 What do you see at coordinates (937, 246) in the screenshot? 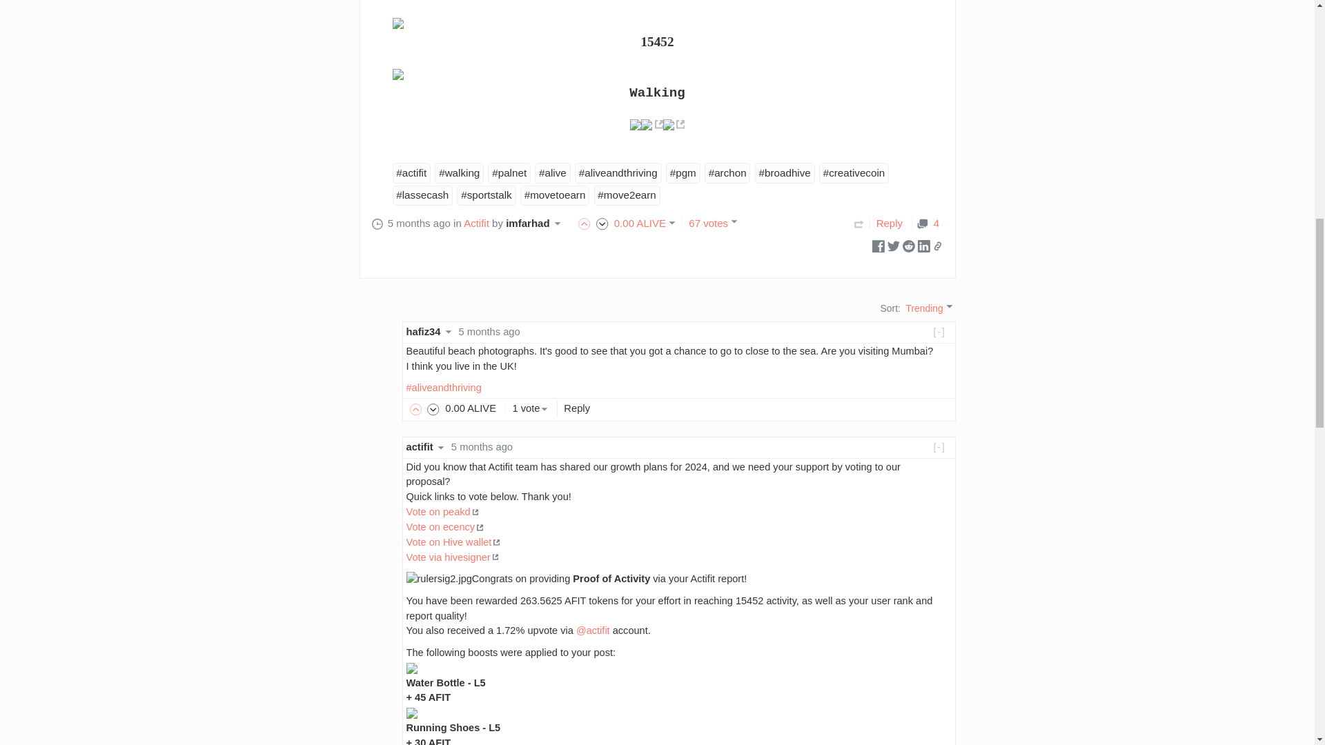
I see `Share this post` at bounding box center [937, 246].